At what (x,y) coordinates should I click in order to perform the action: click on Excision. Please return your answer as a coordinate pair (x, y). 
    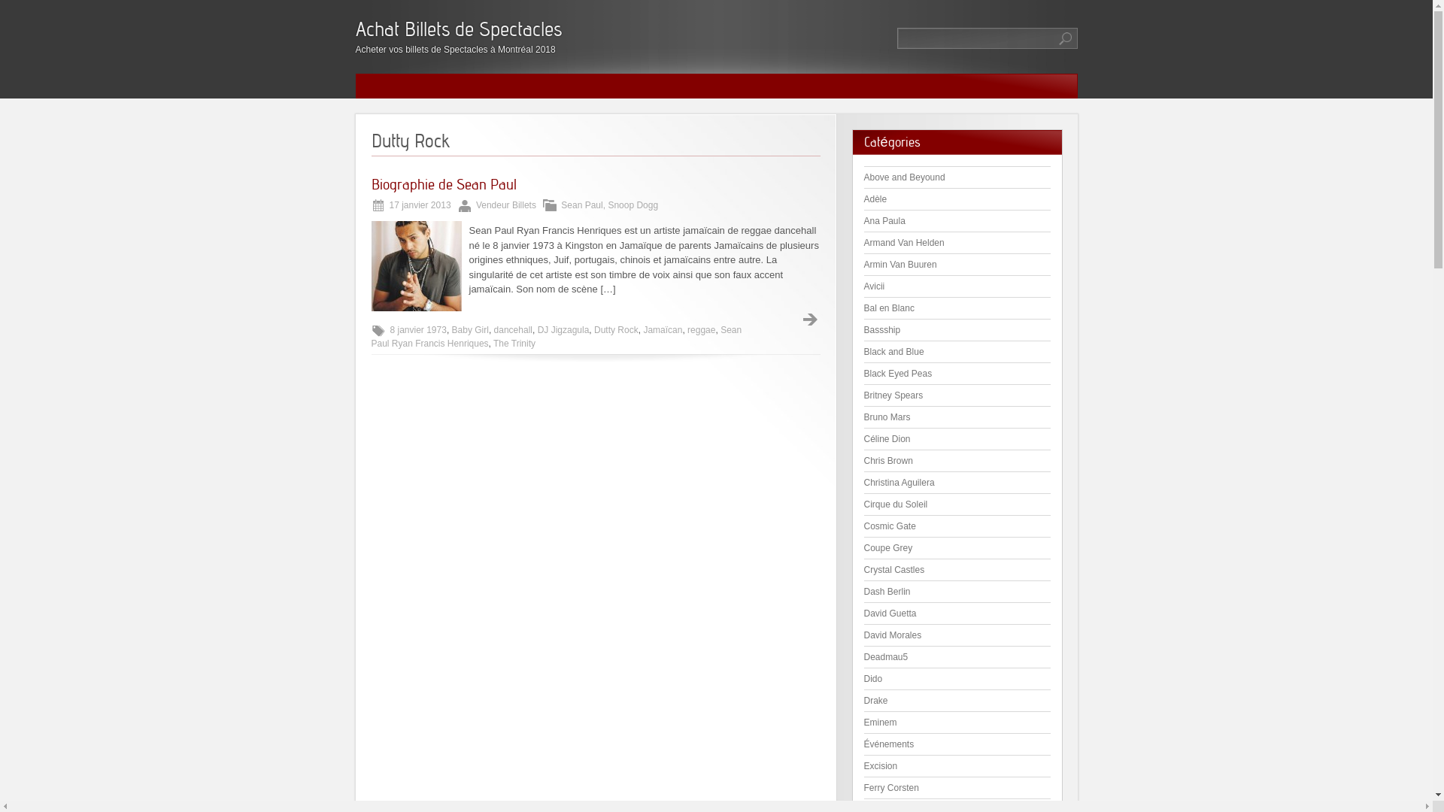
    Looking at the image, I should click on (880, 766).